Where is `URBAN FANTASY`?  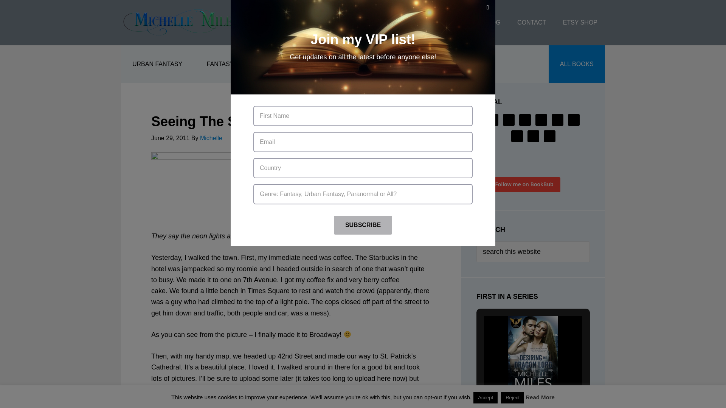
URBAN FANTASY is located at coordinates (157, 64).